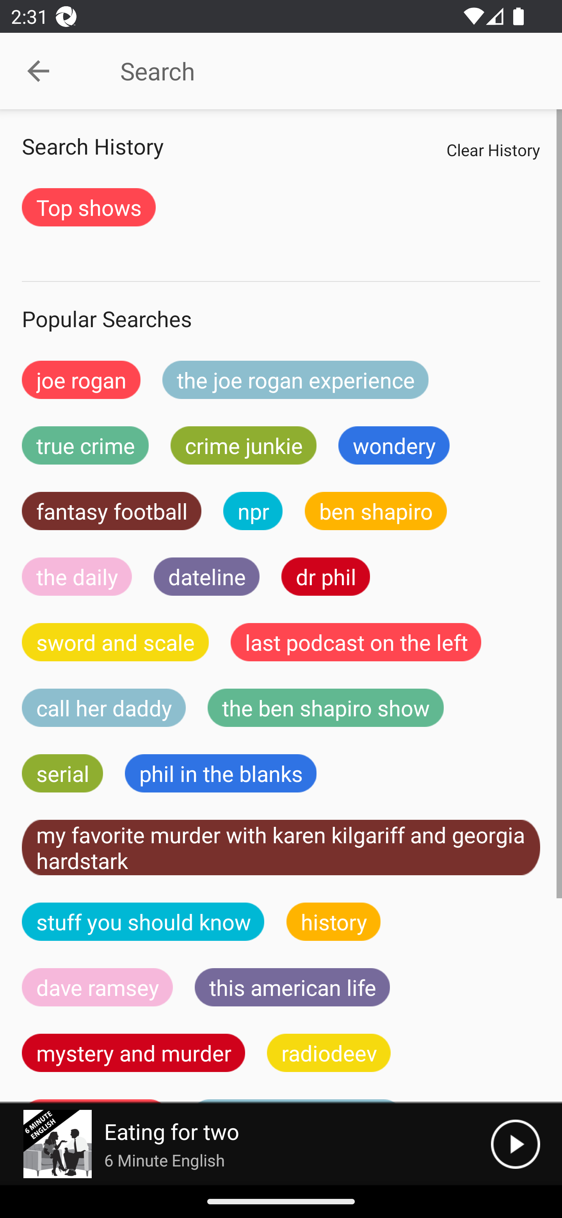 The width and height of the screenshot is (562, 1218). I want to click on ben shapiro, so click(375, 511).